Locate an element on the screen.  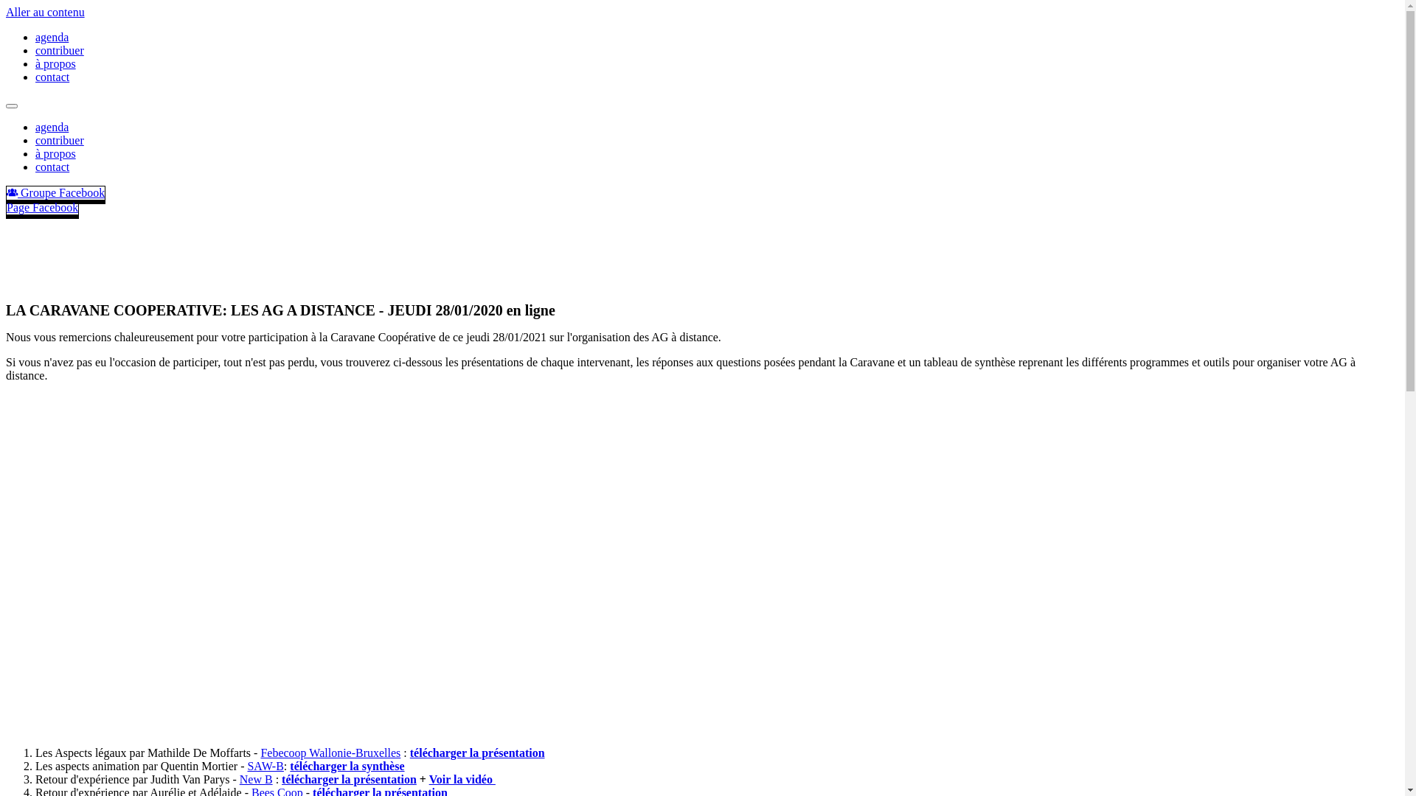
SAW-B is located at coordinates (265, 767).